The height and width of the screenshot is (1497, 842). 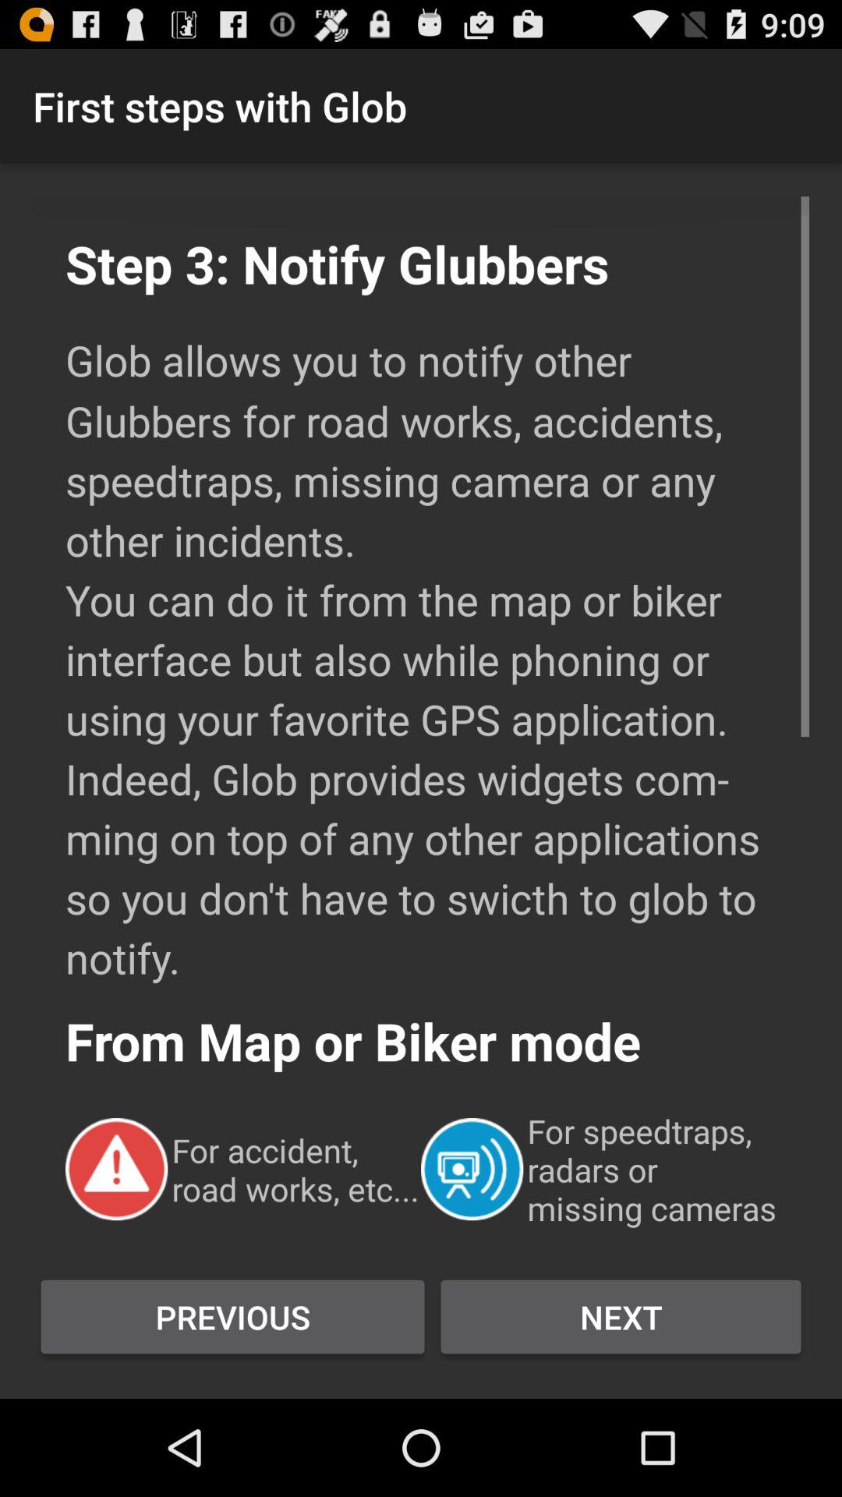 I want to click on choose next button, so click(x=621, y=1317).